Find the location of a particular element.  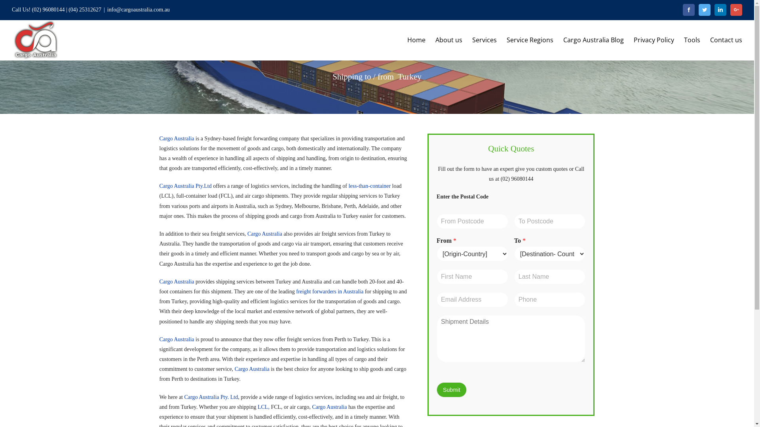

Cargo Australia is located at coordinates (252, 369).